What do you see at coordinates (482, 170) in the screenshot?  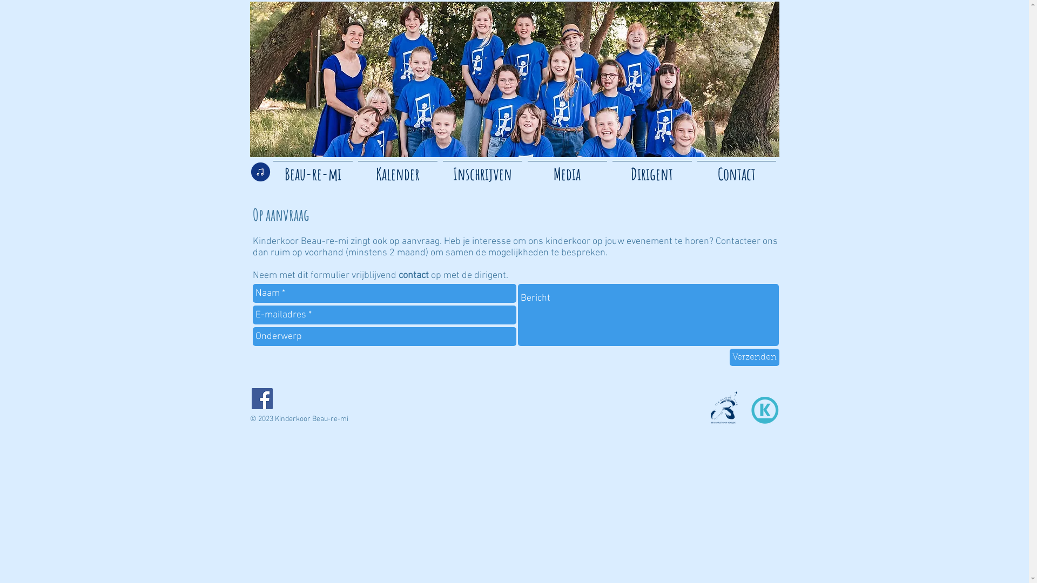 I see `Inschrijven` at bounding box center [482, 170].